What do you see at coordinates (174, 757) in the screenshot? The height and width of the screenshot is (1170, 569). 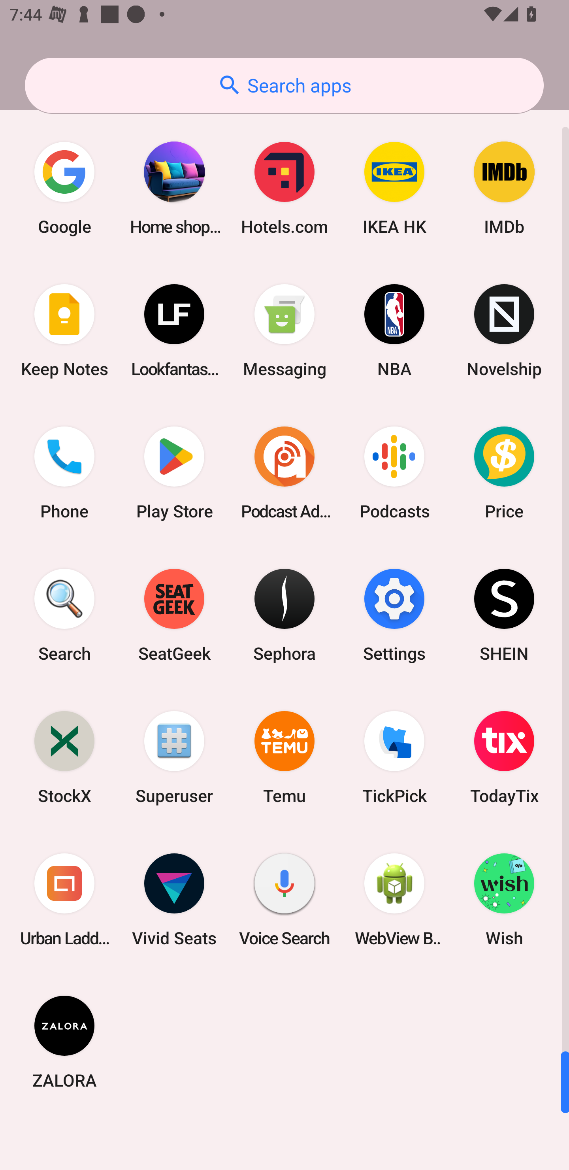 I see `Superuser` at bounding box center [174, 757].